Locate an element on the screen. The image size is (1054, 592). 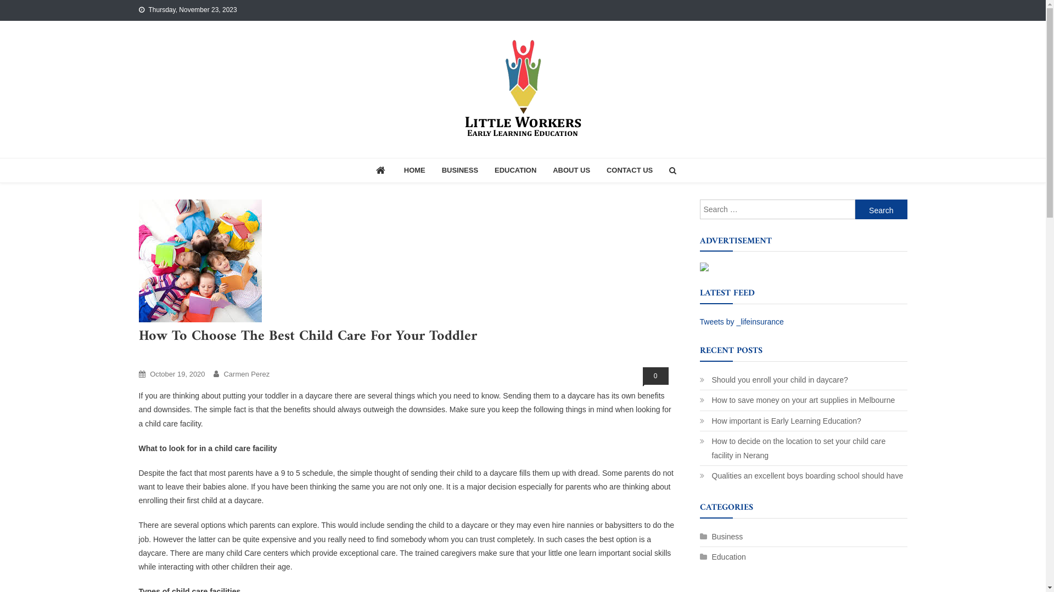
Should you enroll your child in daycare? is located at coordinates (773, 380).